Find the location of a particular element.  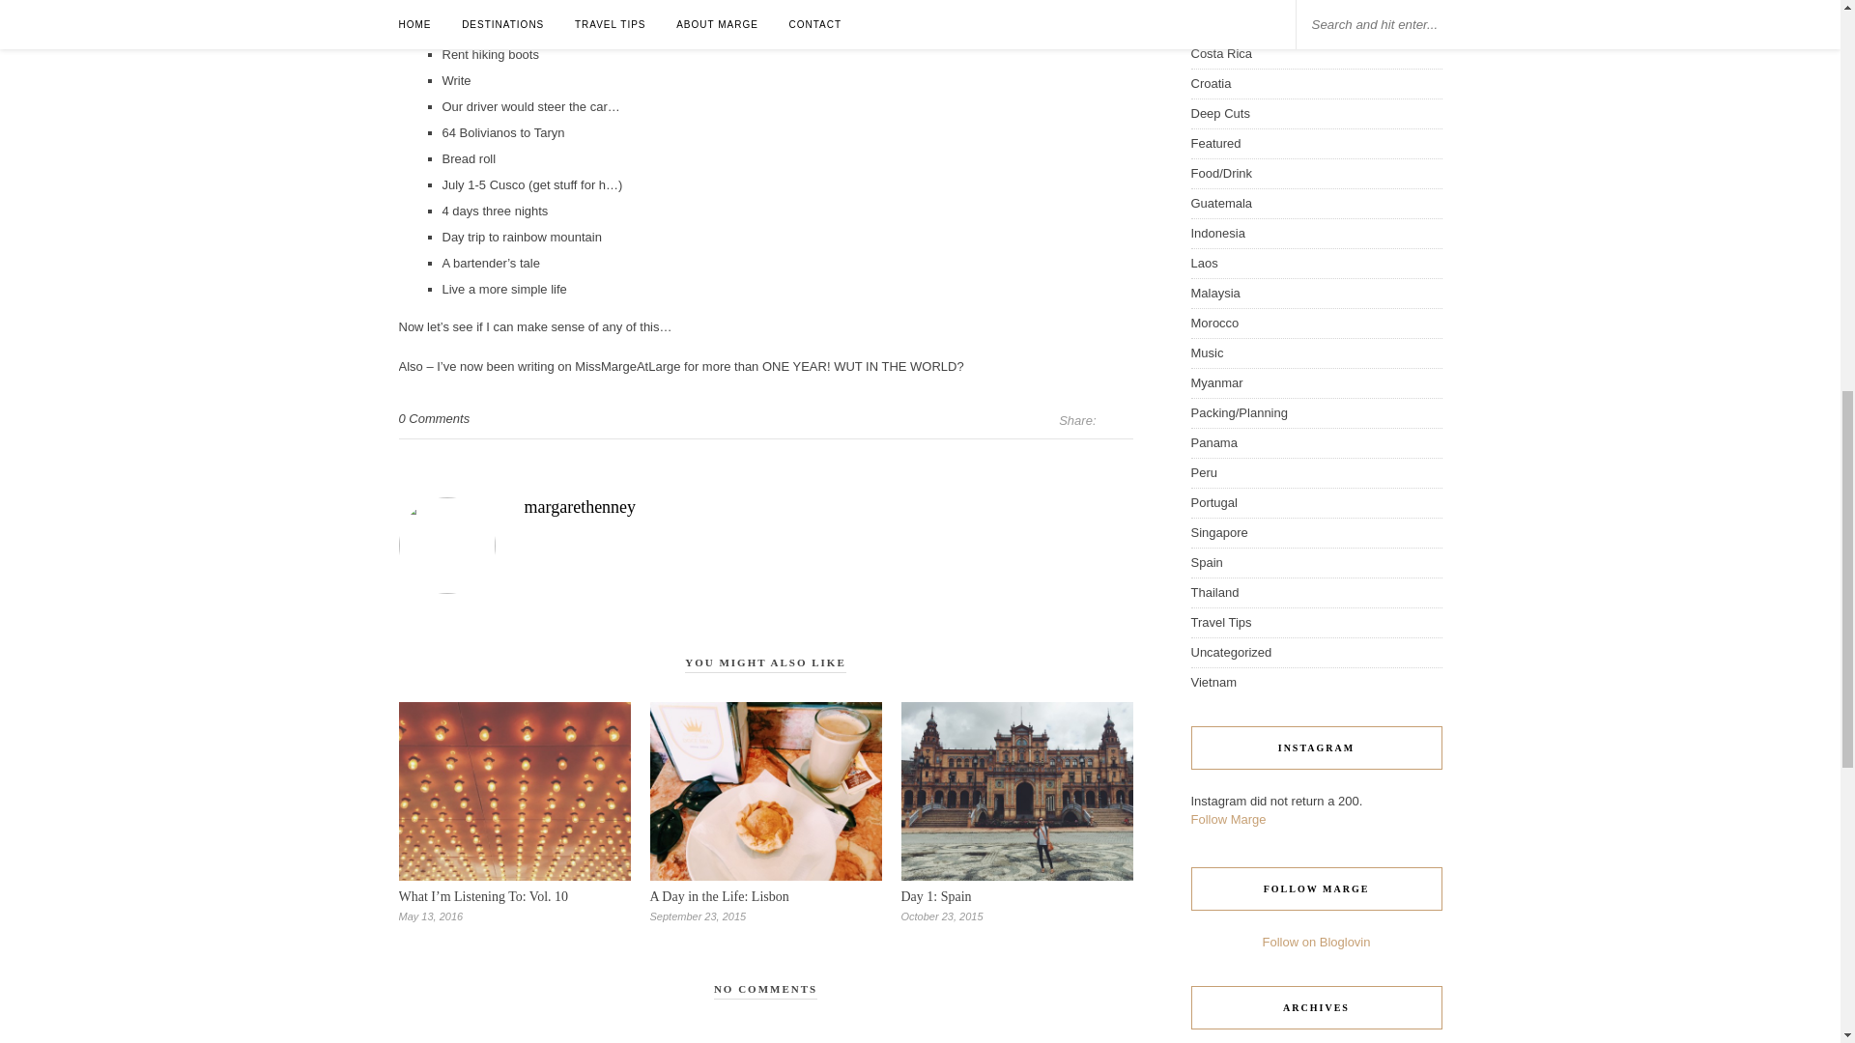

Posts by margarethenney is located at coordinates (765, 507).